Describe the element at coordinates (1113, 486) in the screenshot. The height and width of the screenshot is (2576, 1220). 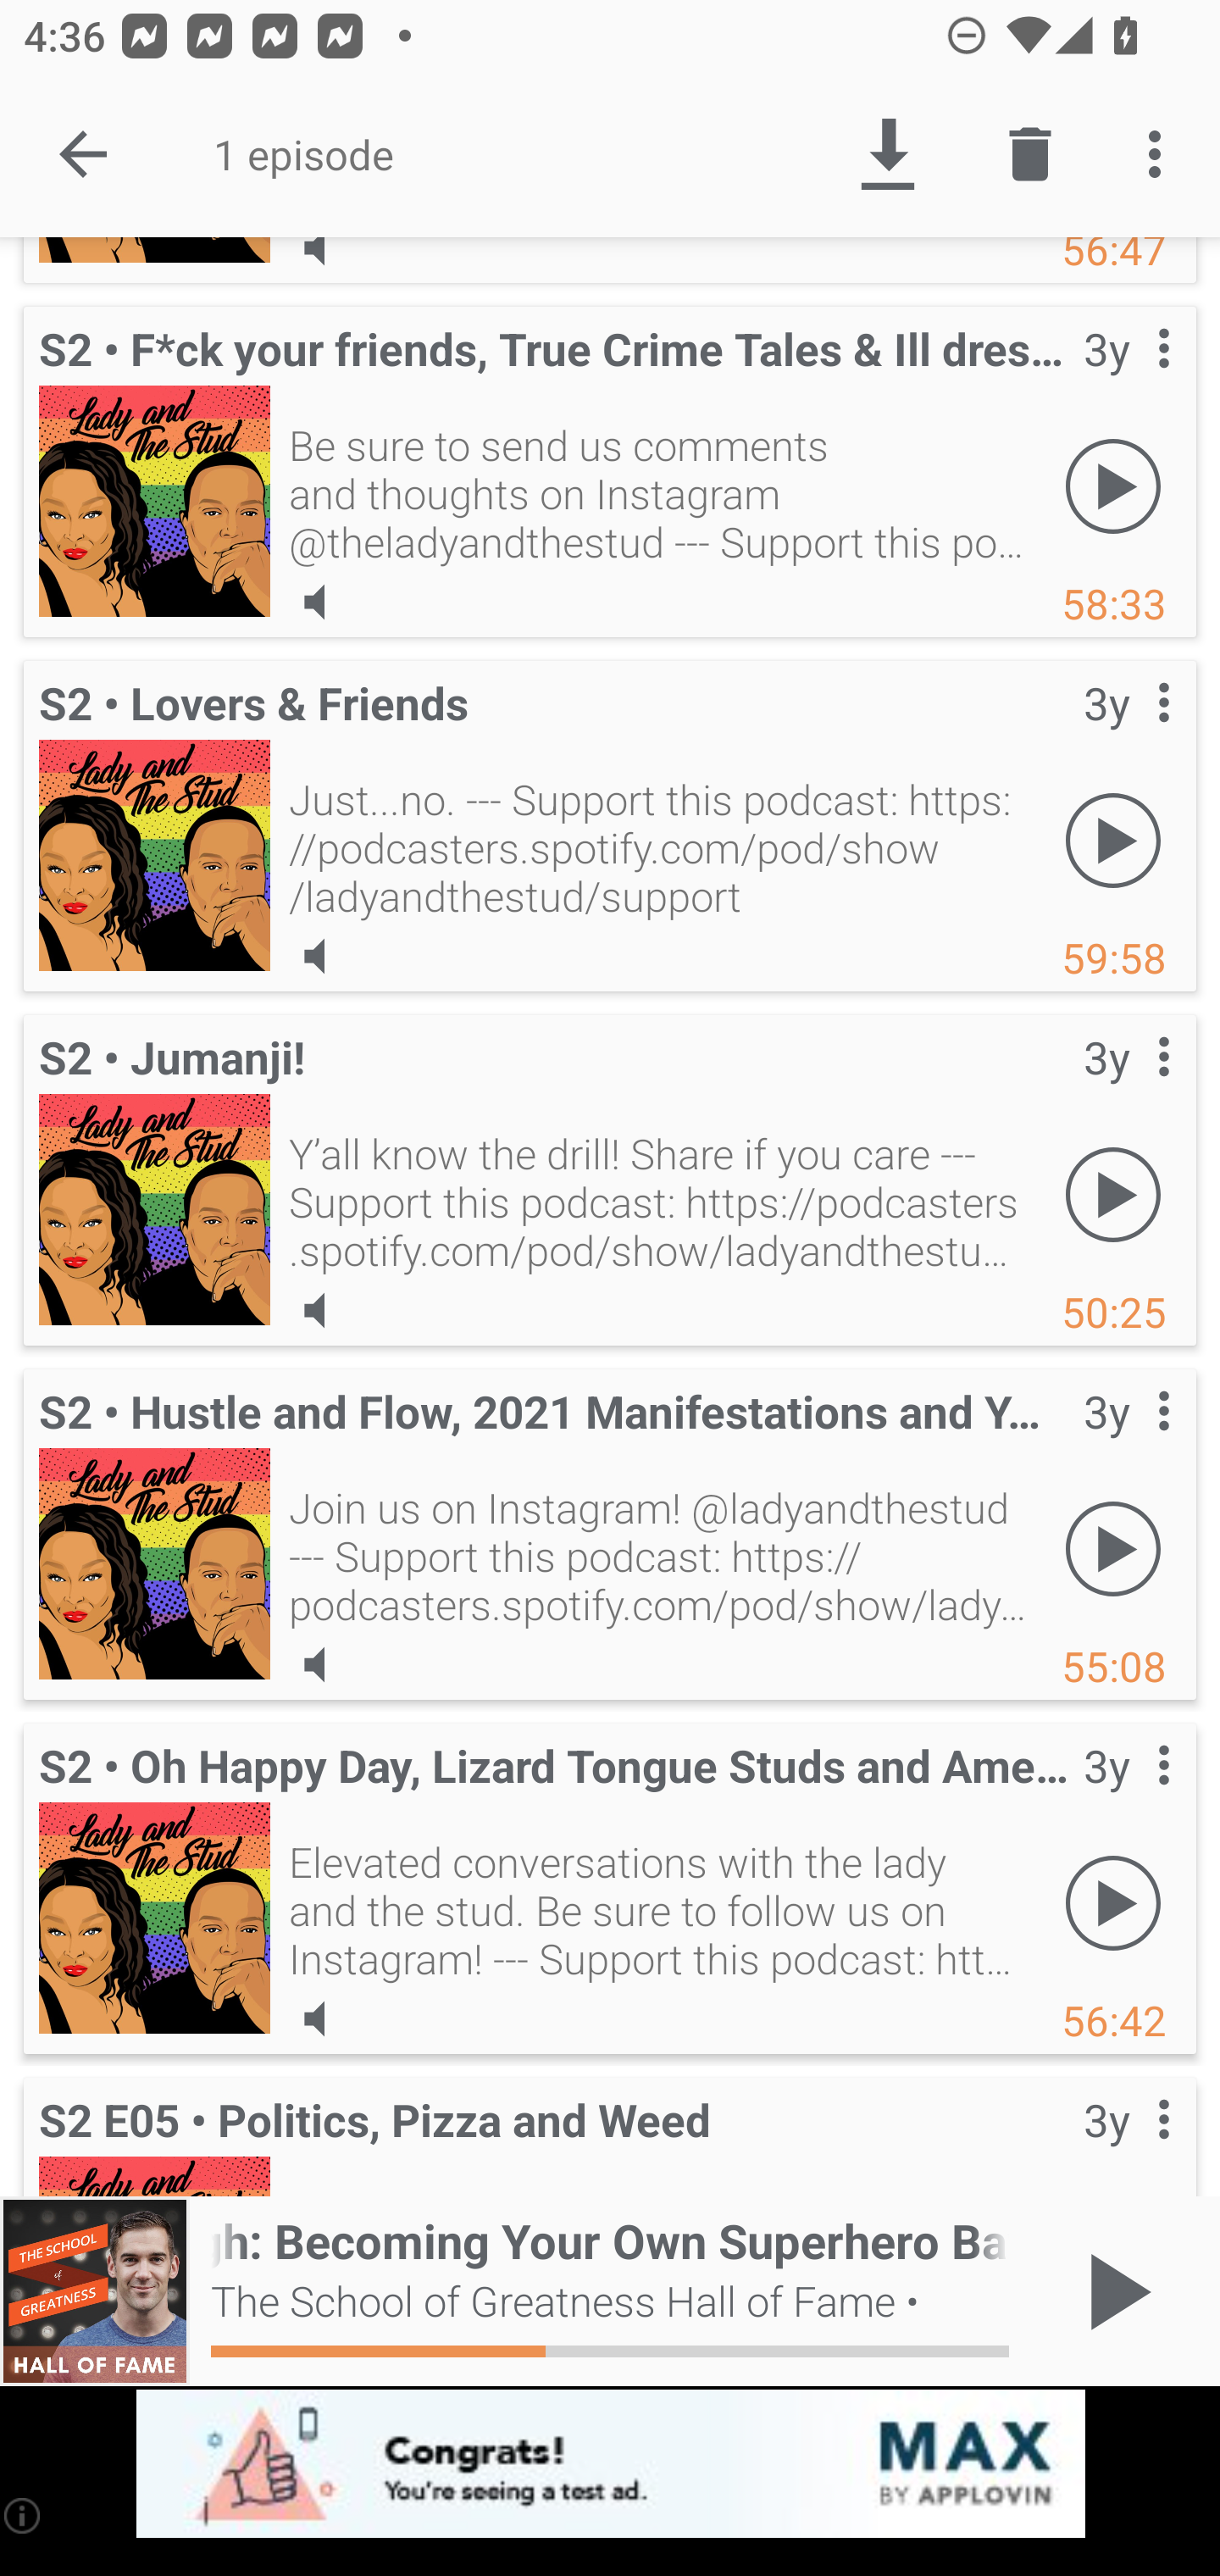
I see `Play` at that location.